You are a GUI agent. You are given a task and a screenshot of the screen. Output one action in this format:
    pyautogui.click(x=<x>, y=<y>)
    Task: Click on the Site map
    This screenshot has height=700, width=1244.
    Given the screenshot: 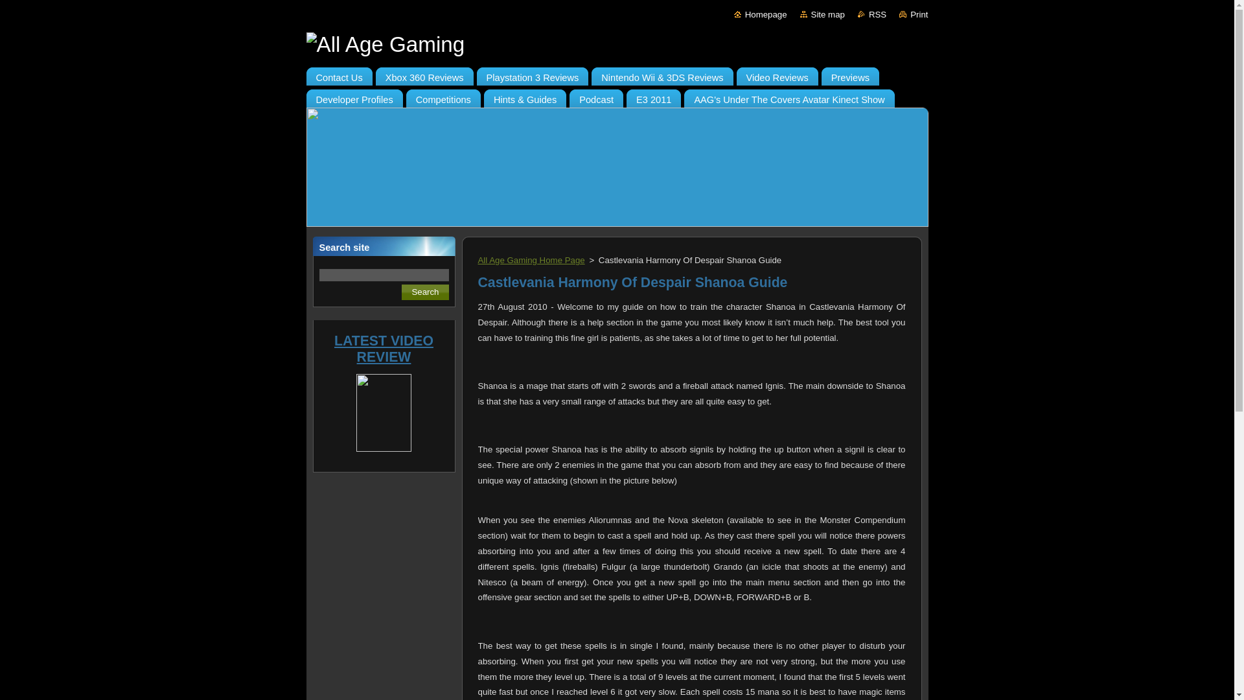 What is the action you would take?
    pyautogui.click(x=822, y=14)
    